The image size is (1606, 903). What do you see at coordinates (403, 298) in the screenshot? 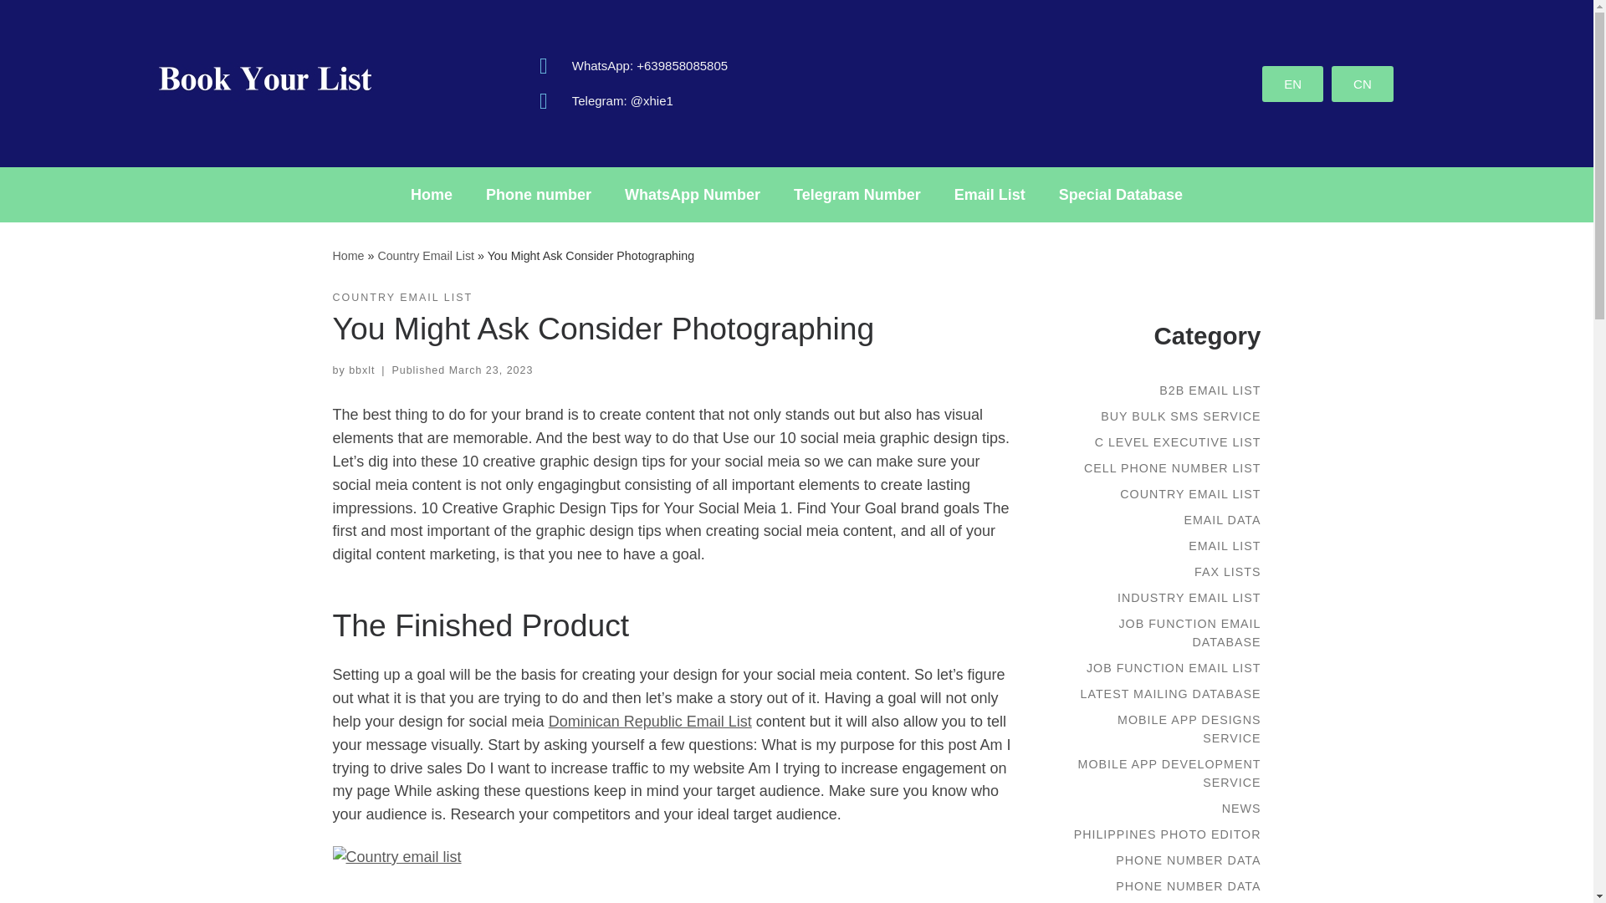
I see `View all posts in Country Email List` at bounding box center [403, 298].